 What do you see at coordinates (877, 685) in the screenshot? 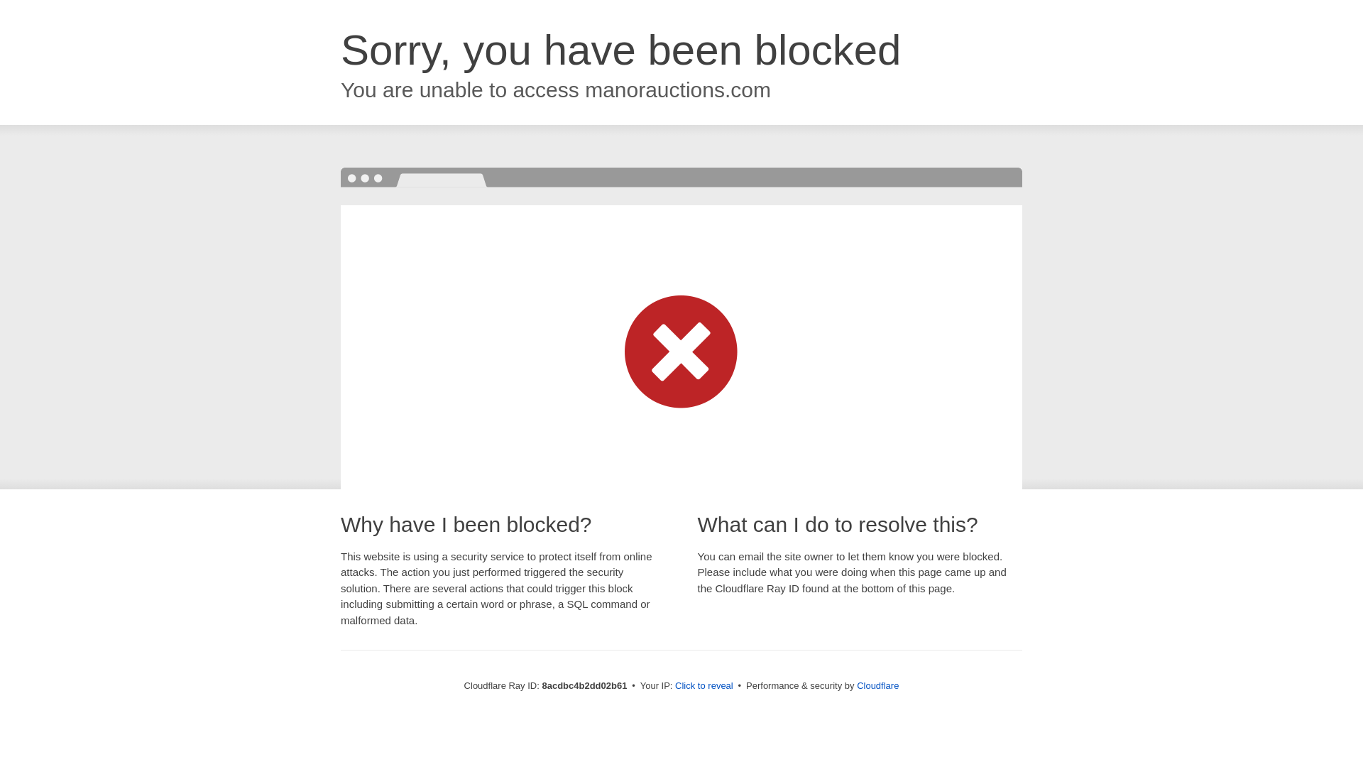
I see `Cloudflare` at bounding box center [877, 685].